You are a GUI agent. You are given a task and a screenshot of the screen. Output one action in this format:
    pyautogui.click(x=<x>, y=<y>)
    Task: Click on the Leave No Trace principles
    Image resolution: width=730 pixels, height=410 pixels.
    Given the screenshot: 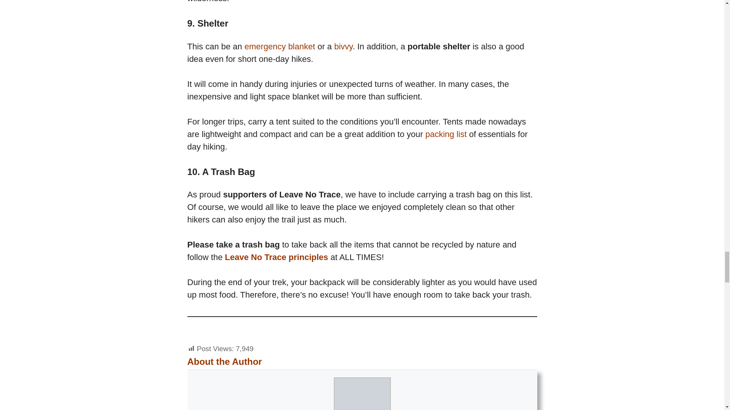 What is the action you would take?
    pyautogui.click(x=276, y=257)
    